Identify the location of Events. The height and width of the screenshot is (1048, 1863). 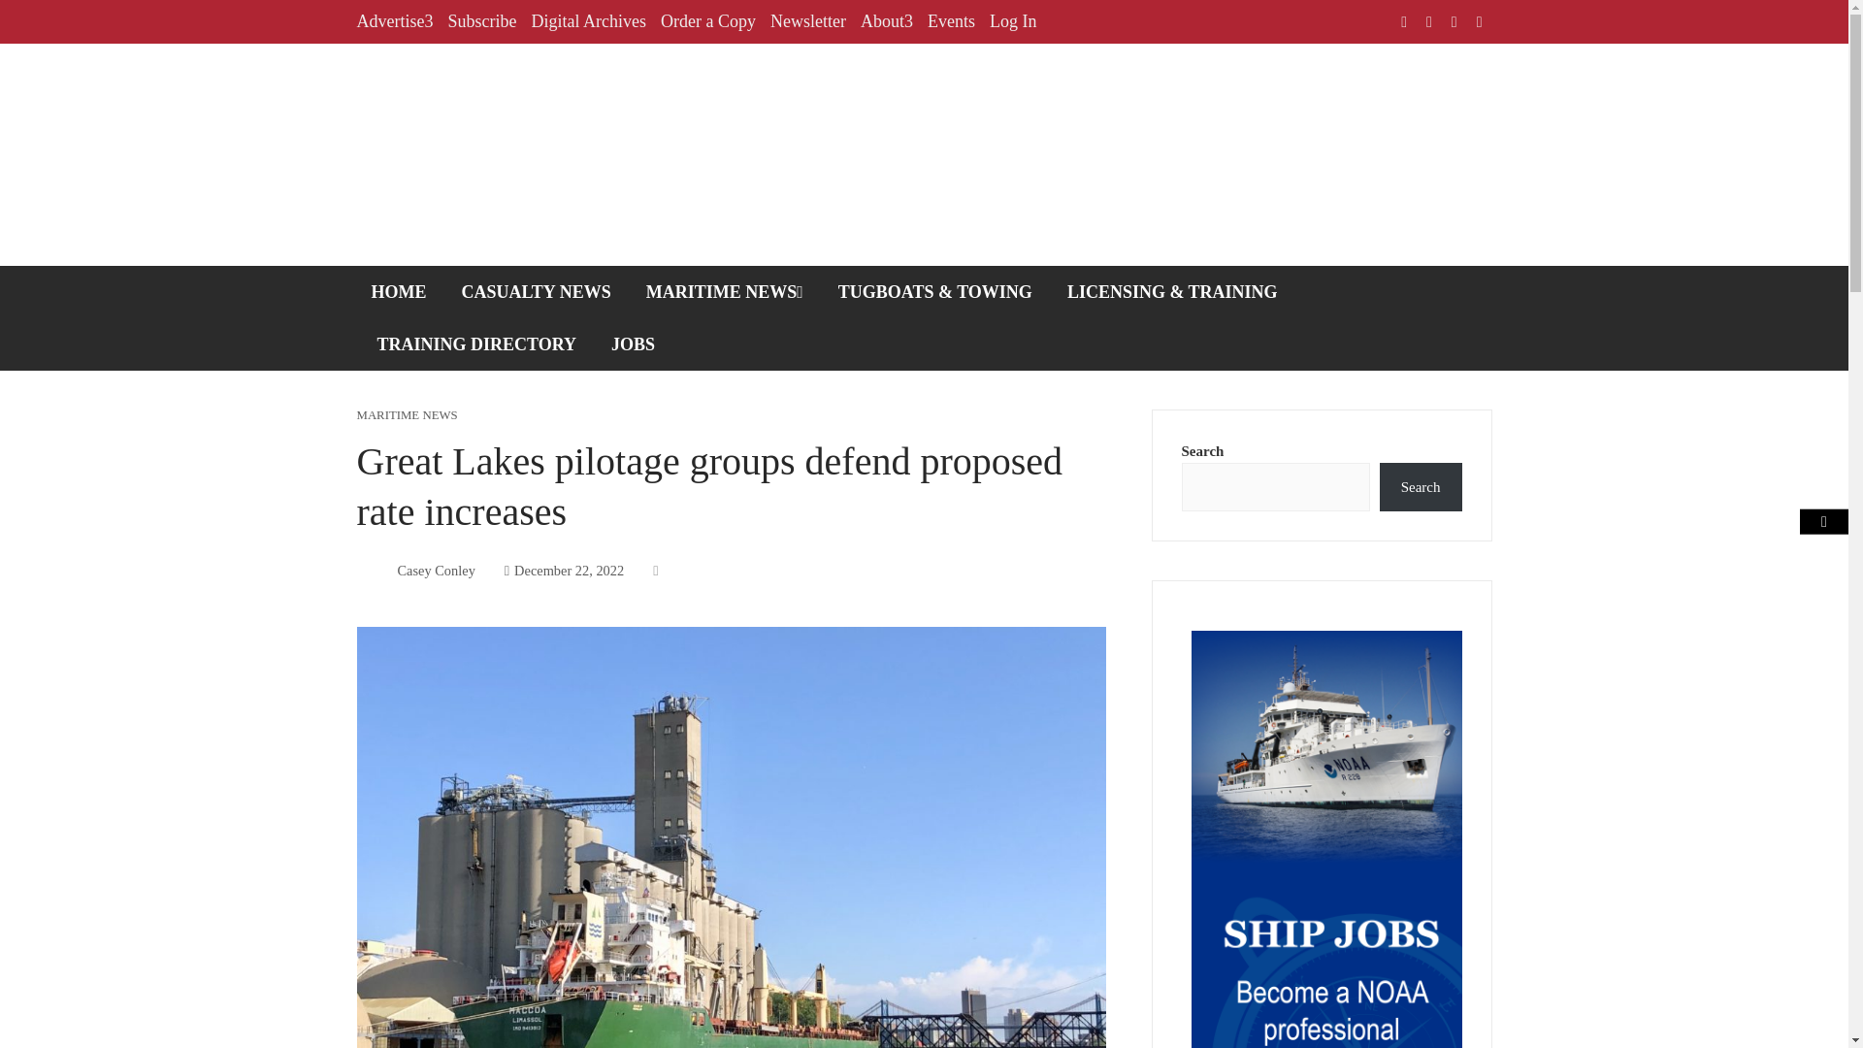
(951, 21).